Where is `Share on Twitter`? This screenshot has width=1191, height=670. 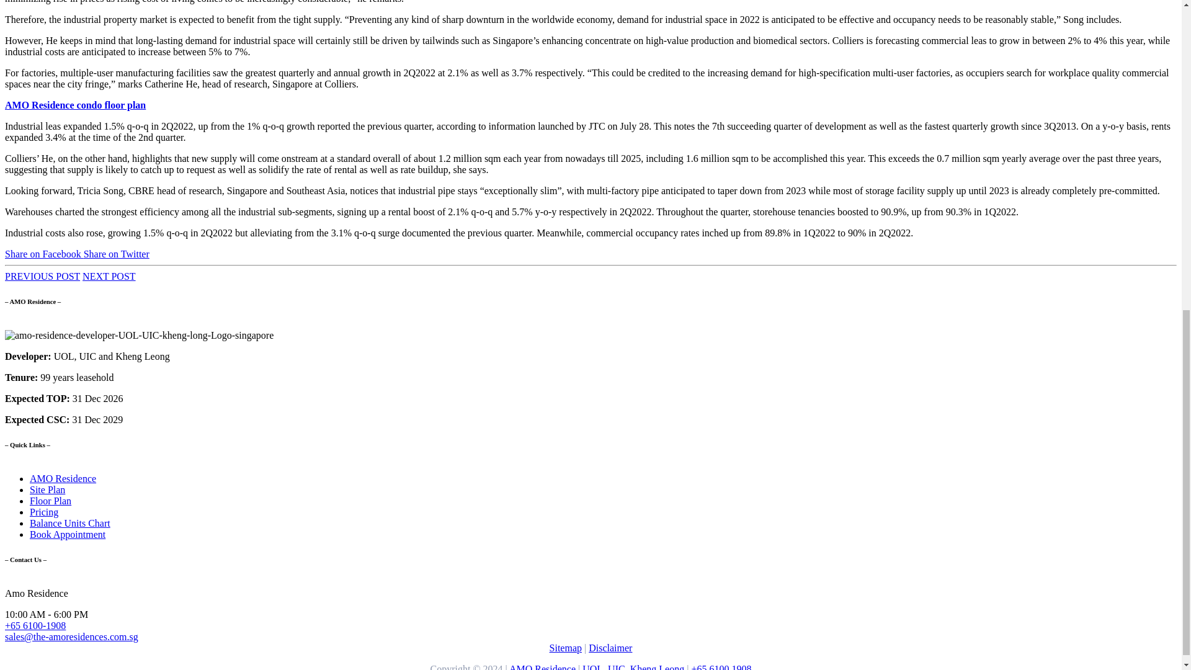
Share on Twitter is located at coordinates (117, 253).